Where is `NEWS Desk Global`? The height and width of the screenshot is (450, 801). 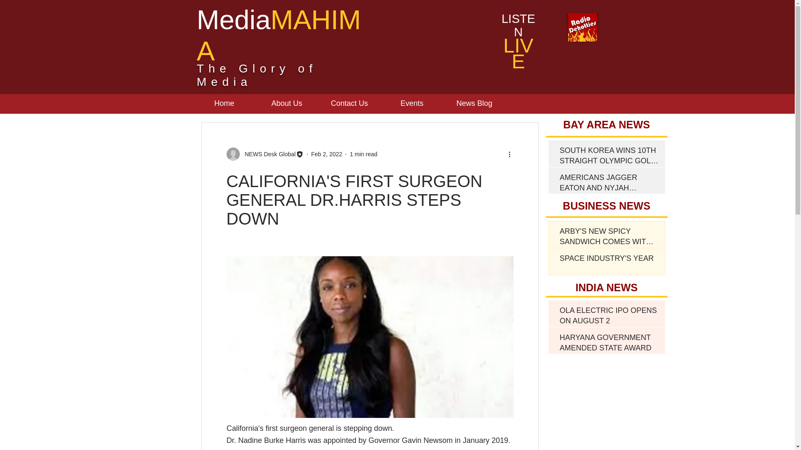
NEWS Desk Global is located at coordinates (267, 154).